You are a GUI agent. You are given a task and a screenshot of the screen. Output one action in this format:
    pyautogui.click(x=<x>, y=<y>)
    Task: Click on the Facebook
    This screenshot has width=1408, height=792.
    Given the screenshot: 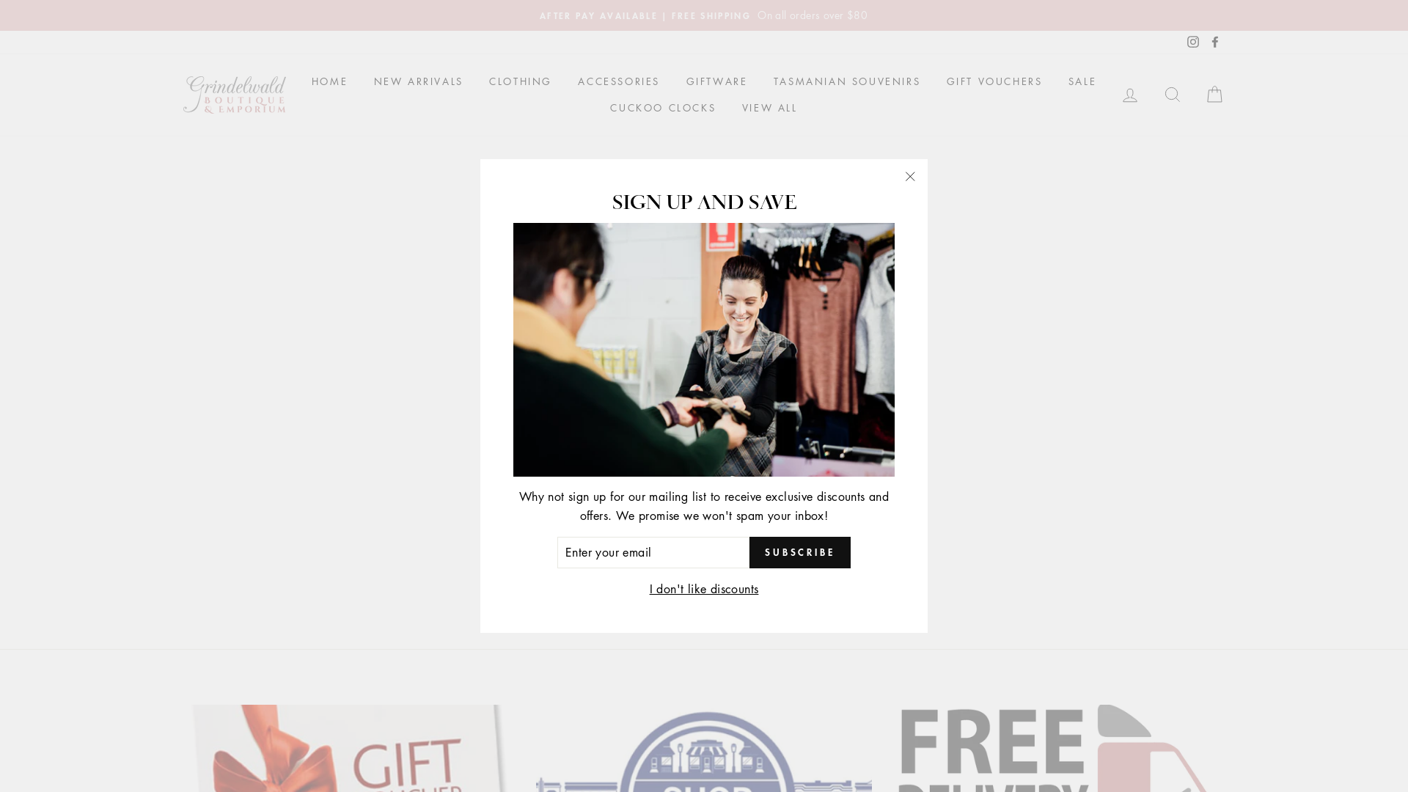 What is the action you would take?
    pyautogui.click(x=1215, y=43)
    